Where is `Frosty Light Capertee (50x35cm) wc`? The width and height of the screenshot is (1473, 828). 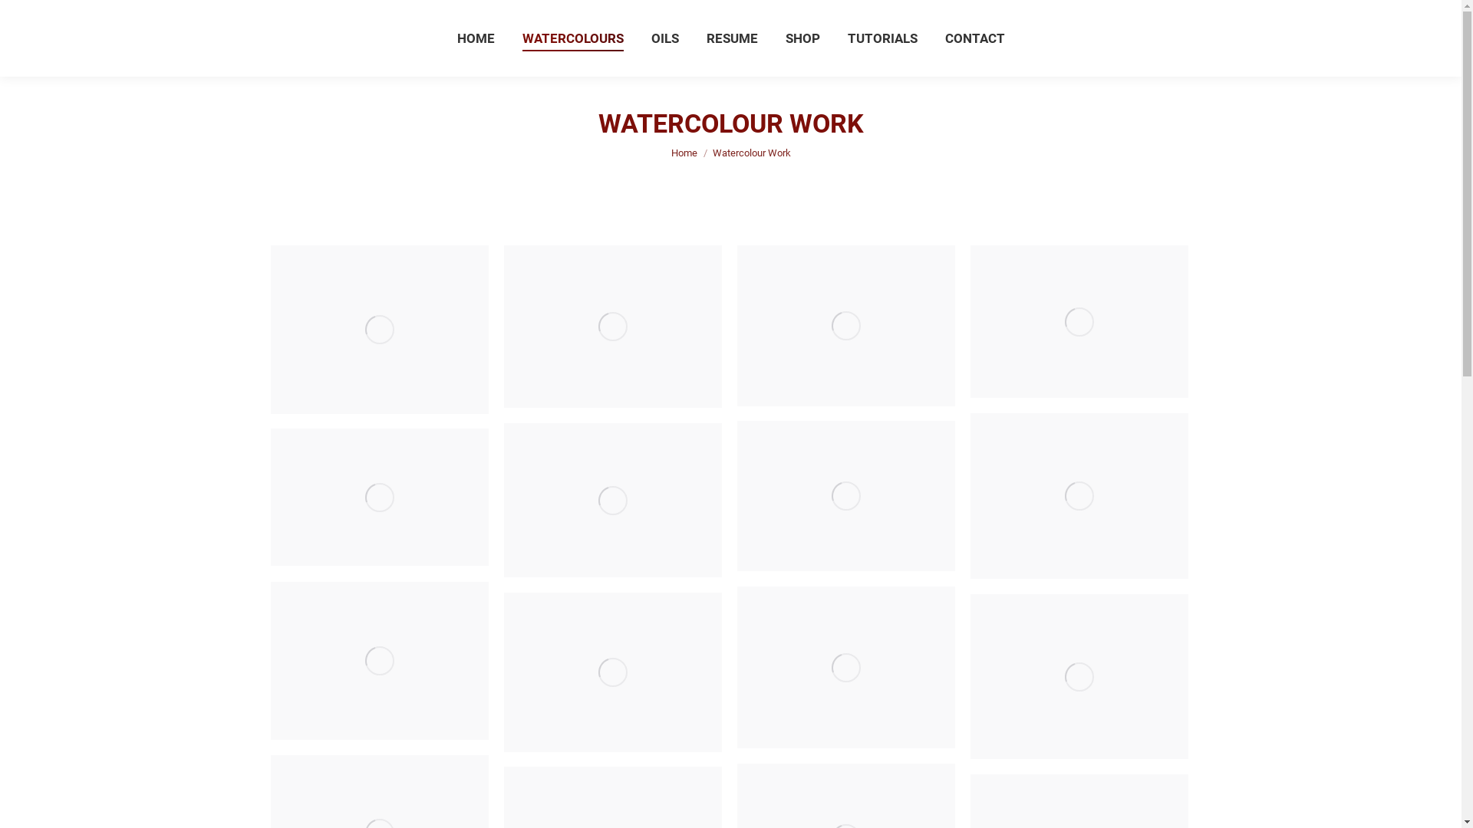
Frosty Light Capertee (50x35cm) wc is located at coordinates (1079, 322).